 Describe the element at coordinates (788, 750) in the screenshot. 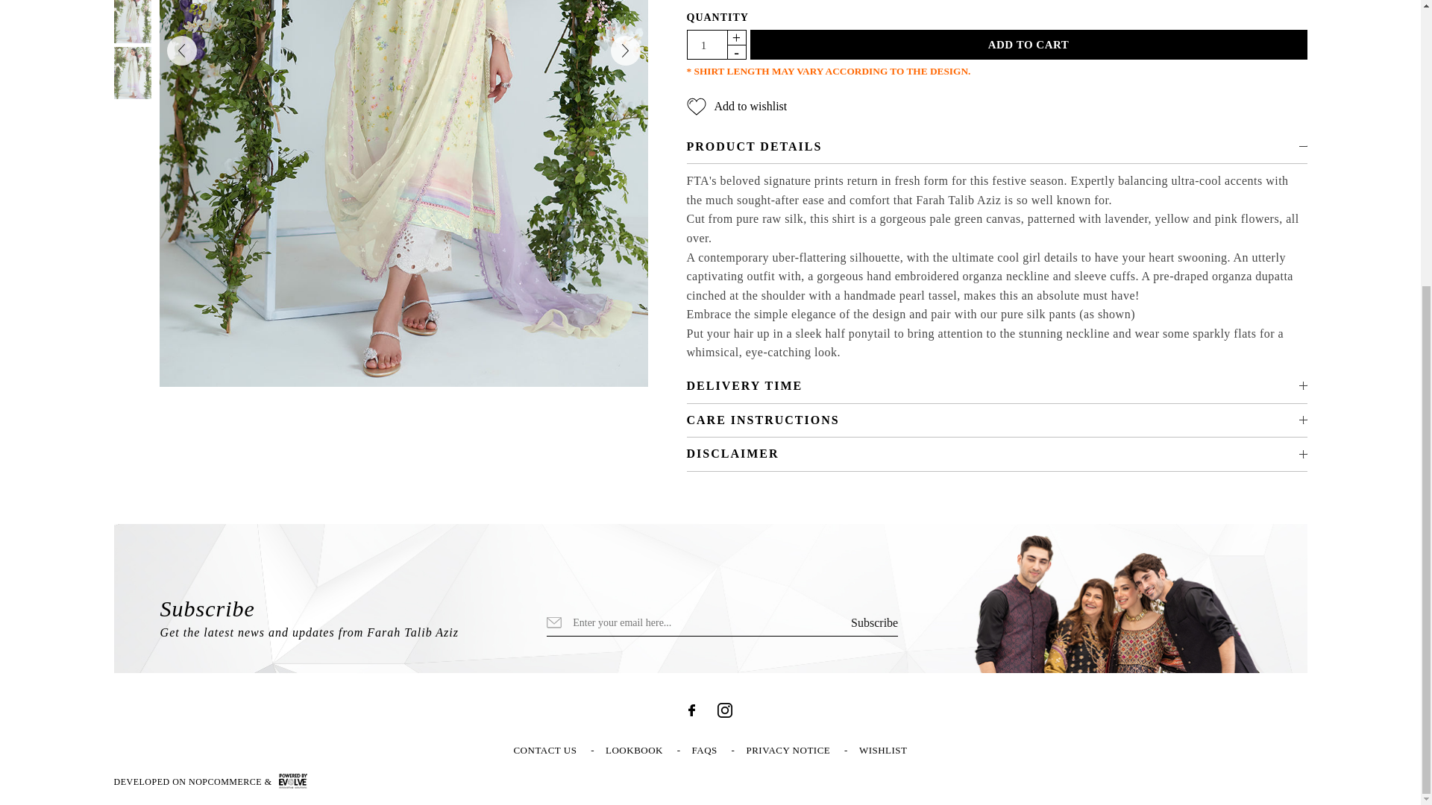

I see `Privacy Notice` at that location.